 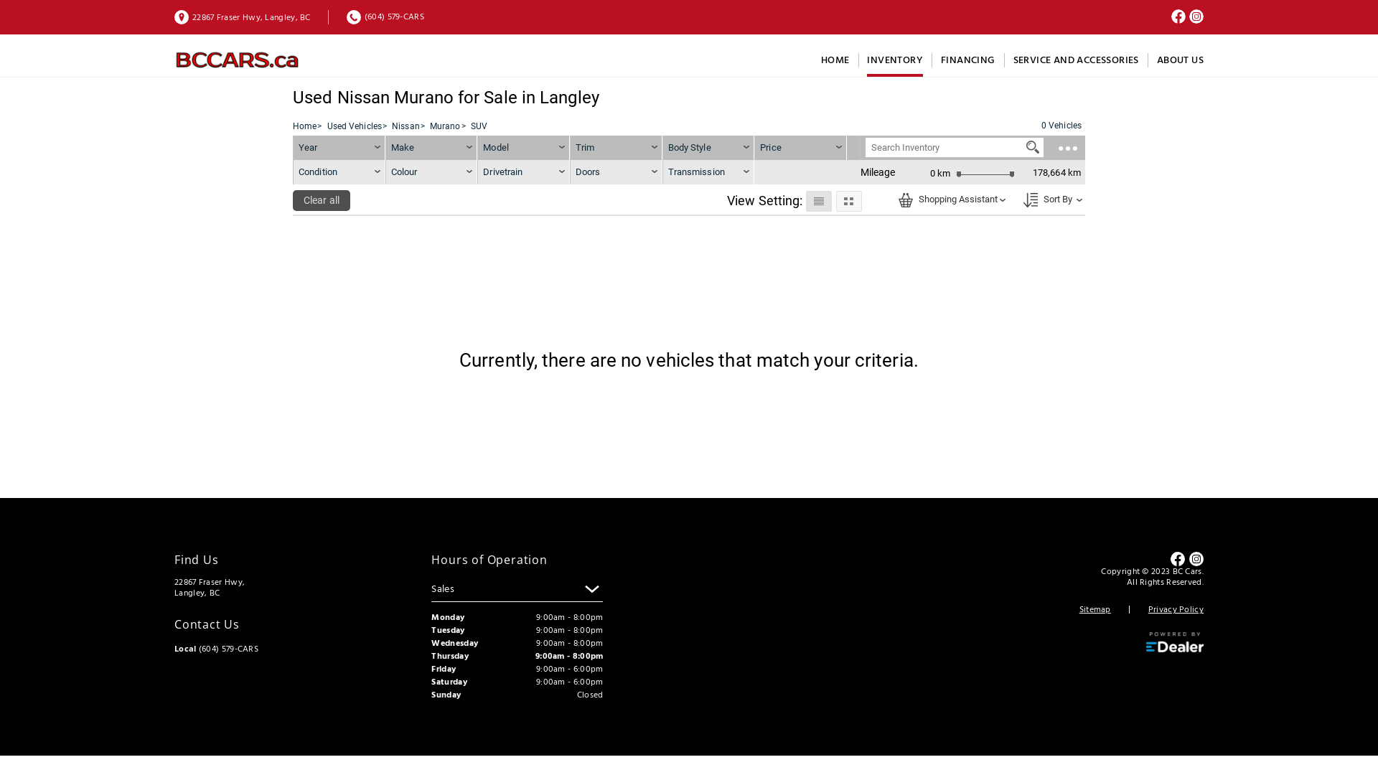 What do you see at coordinates (709, 148) in the screenshot?
I see `Body Style` at bounding box center [709, 148].